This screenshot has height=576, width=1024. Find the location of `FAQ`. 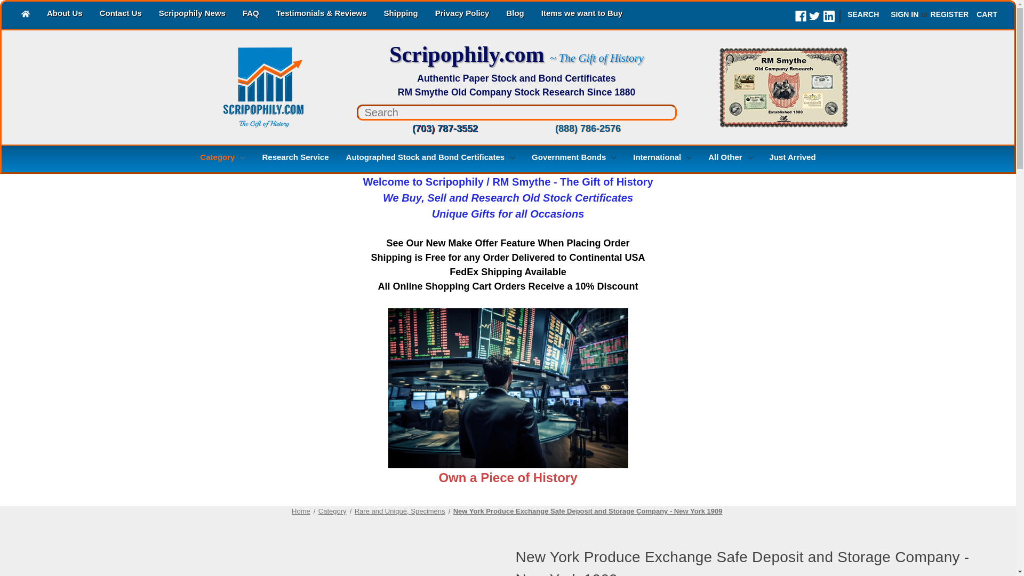

FAQ is located at coordinates (251, 14).